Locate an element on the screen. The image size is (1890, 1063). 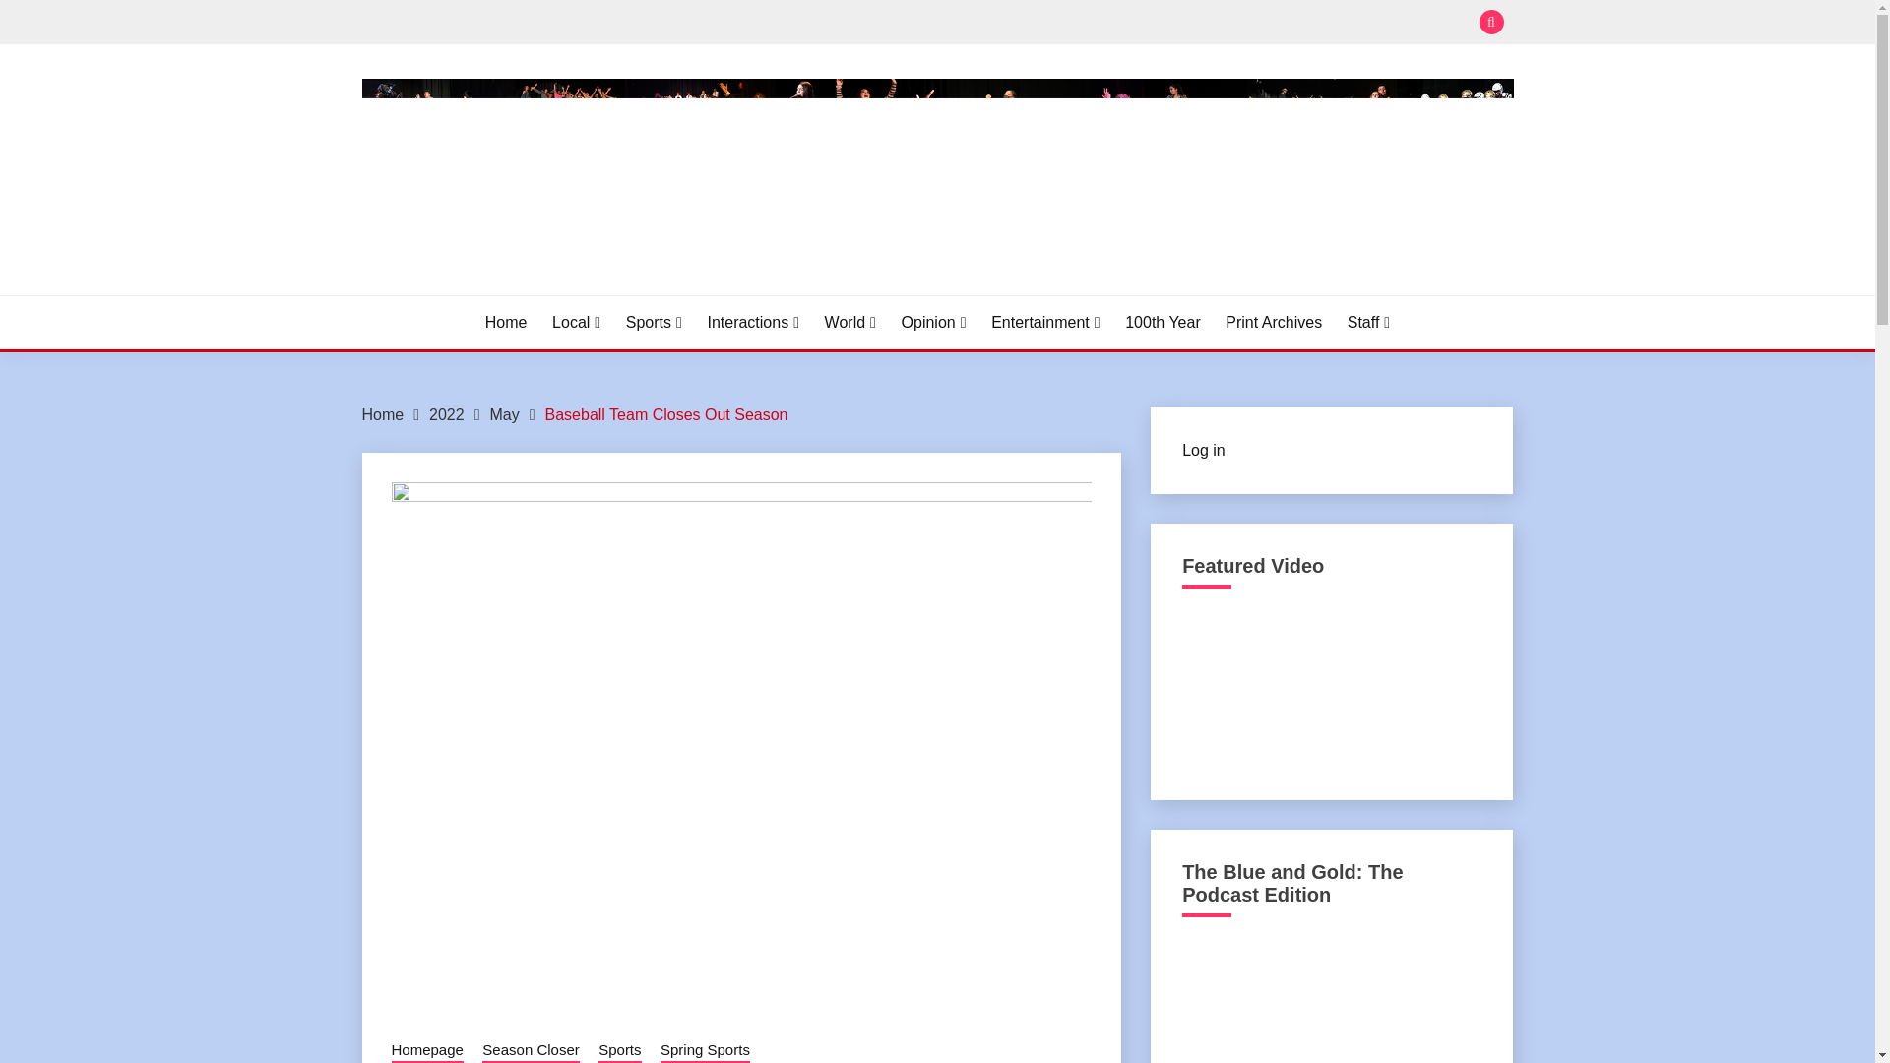
Home is located at coordinates (506, 323).